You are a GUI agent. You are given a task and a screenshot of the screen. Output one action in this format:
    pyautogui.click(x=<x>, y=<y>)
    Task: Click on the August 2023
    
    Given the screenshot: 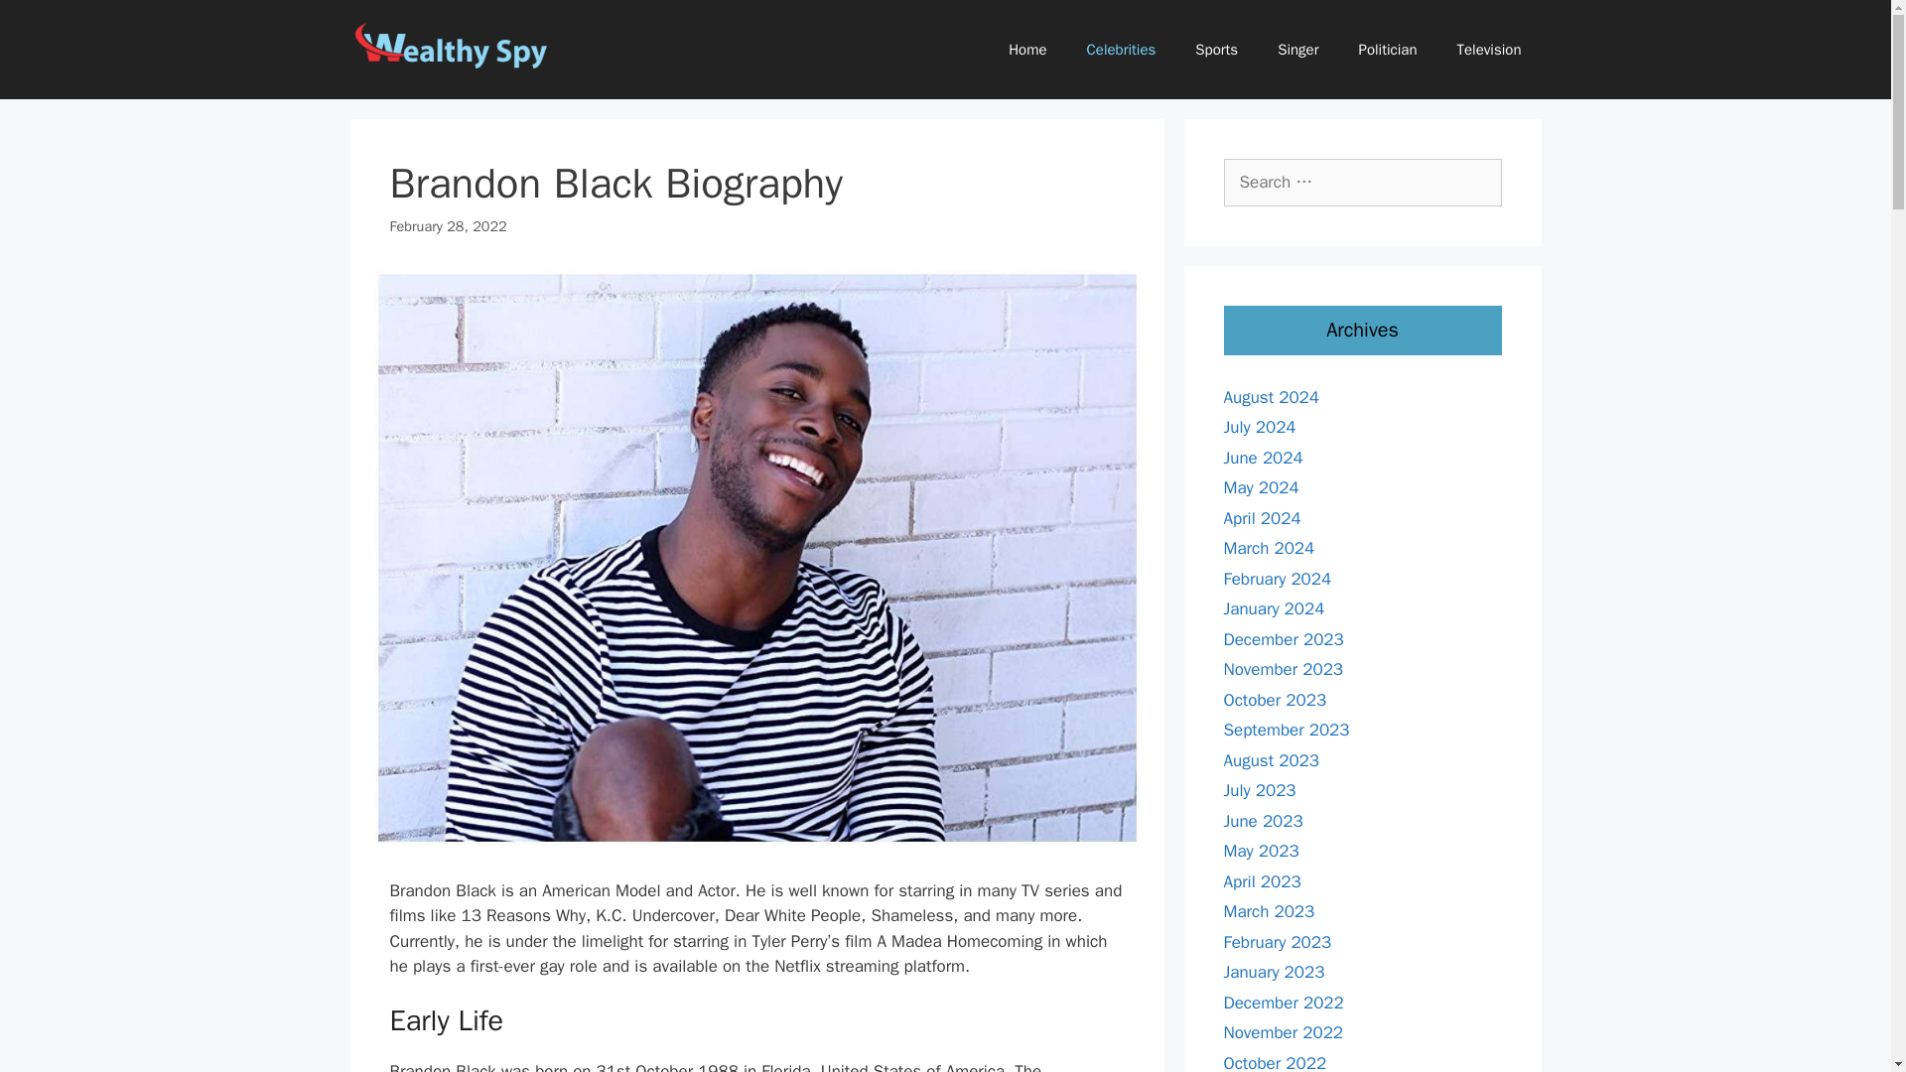 What is the action you would take?
    pyautogui.click(x=1271, y=760)
    